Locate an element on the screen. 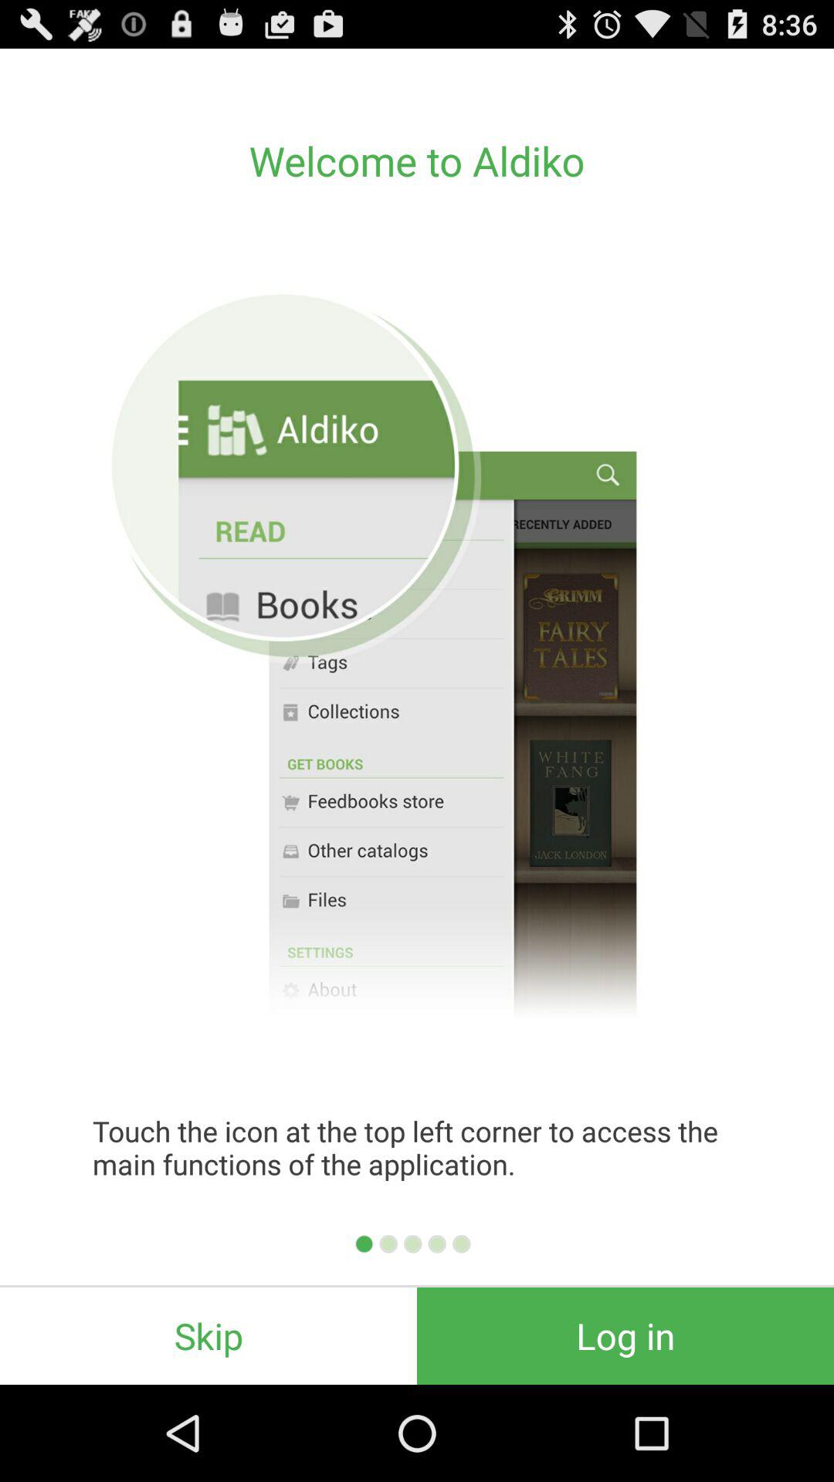 Image resolution: width=834 pixels, height=1482 pixels. flip until log in item is located at coordinates (625, 1335).